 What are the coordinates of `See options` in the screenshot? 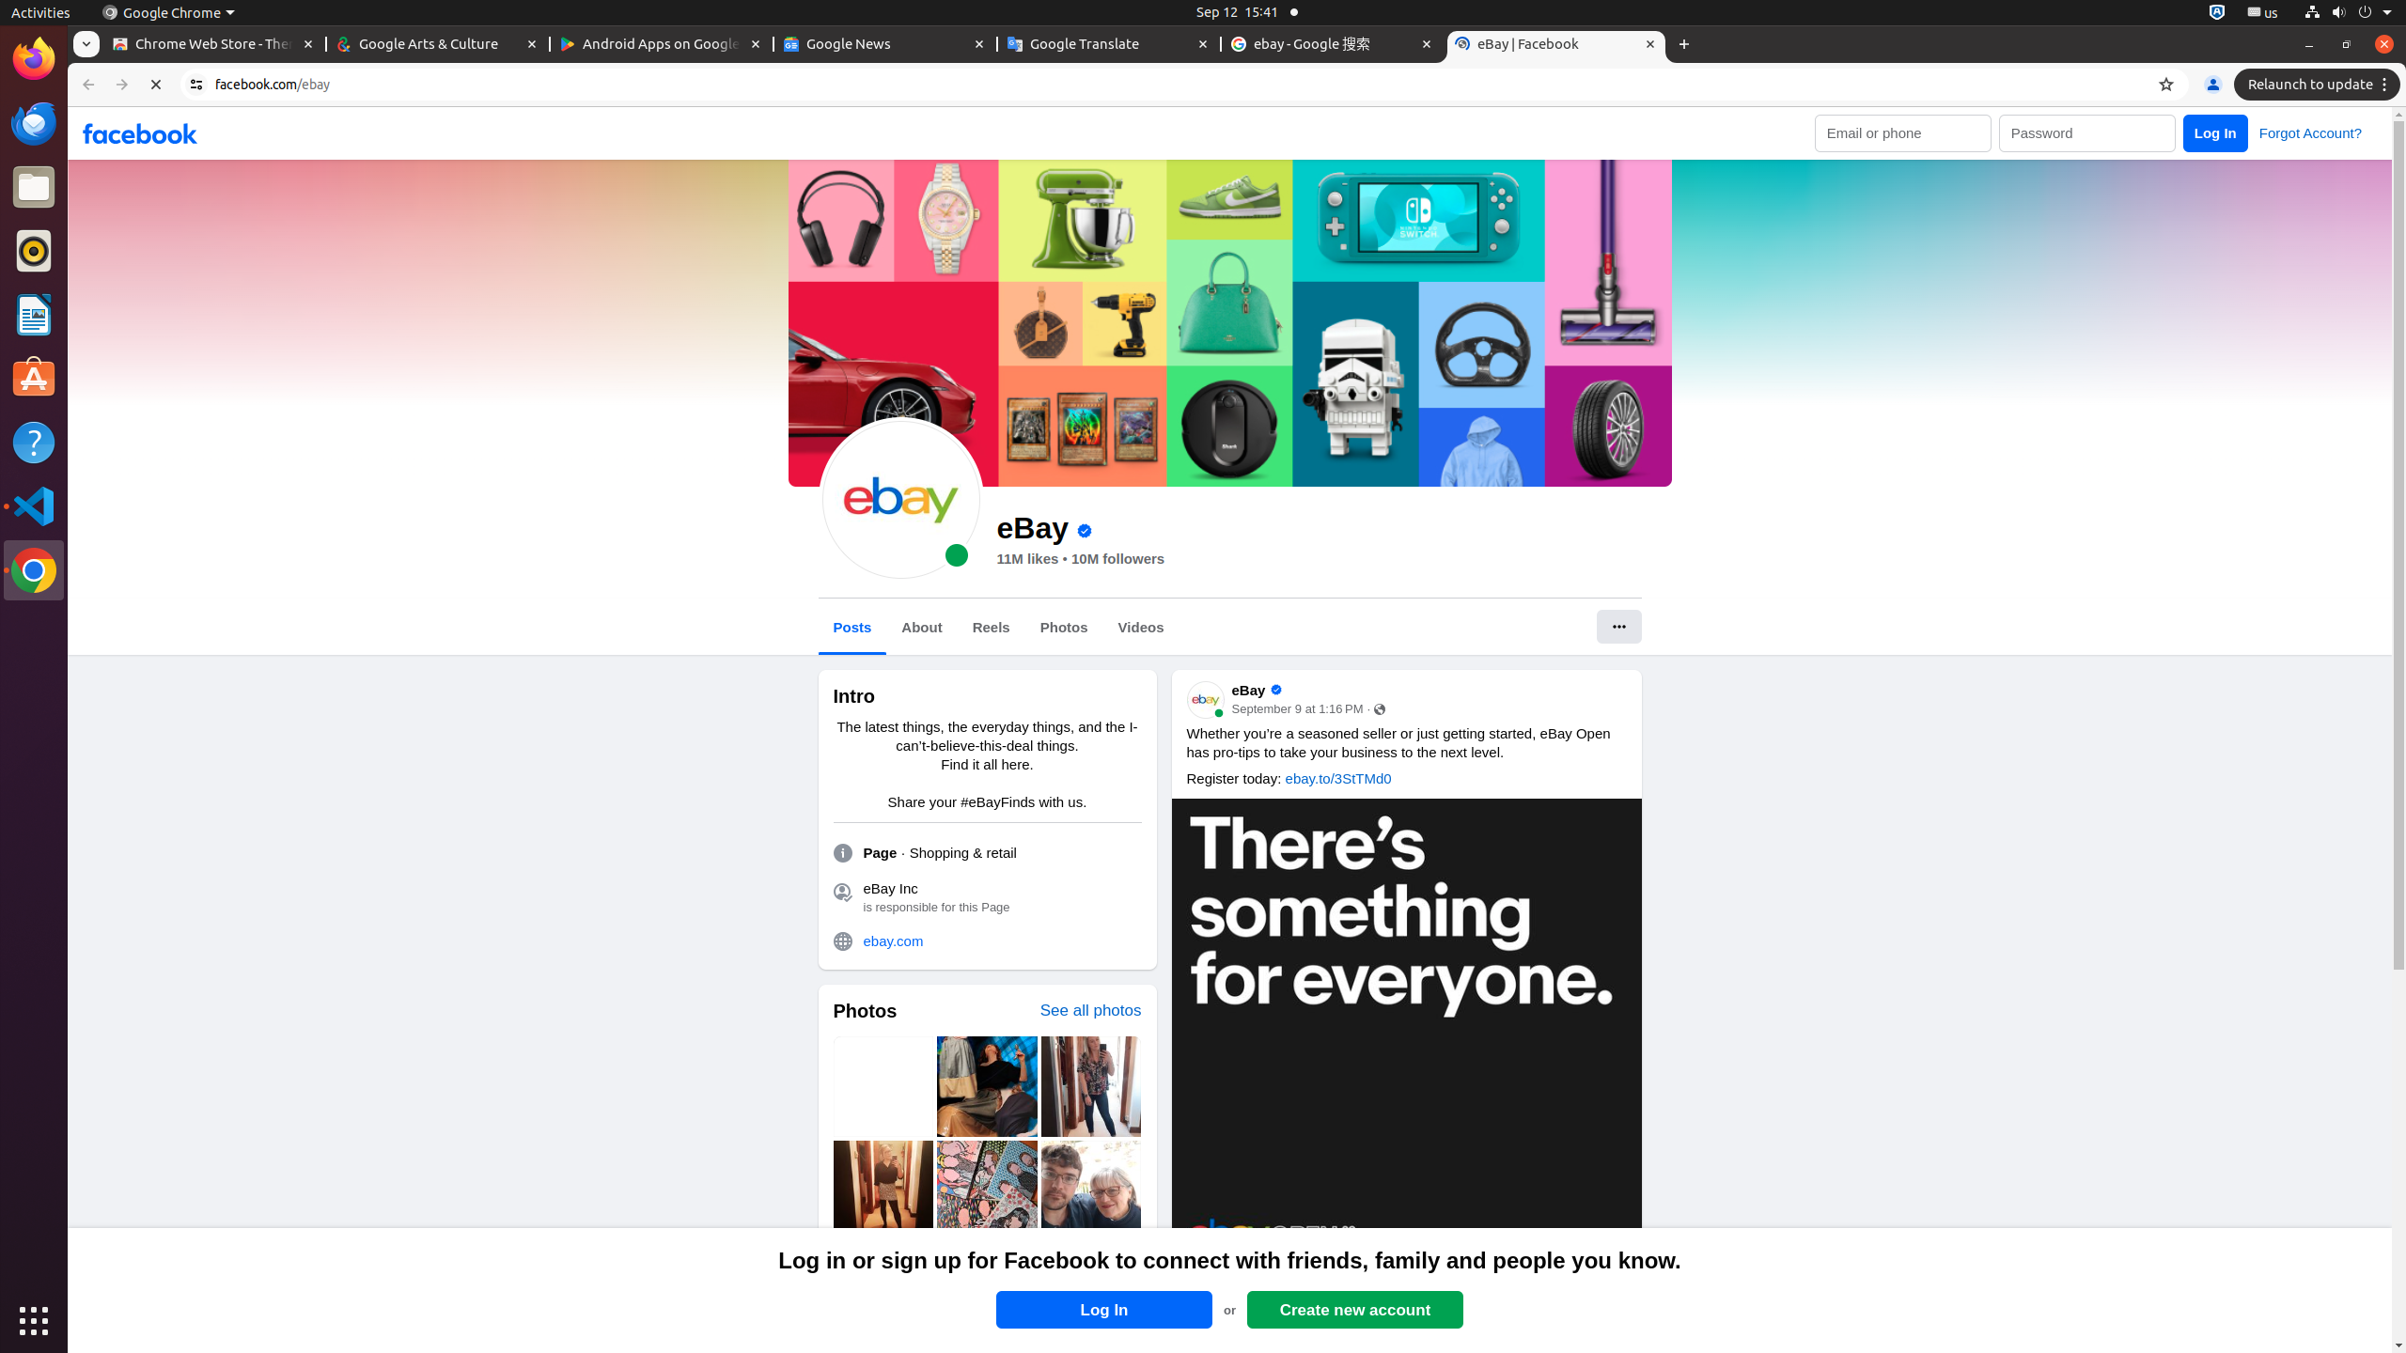 It's located at (1618, 628).